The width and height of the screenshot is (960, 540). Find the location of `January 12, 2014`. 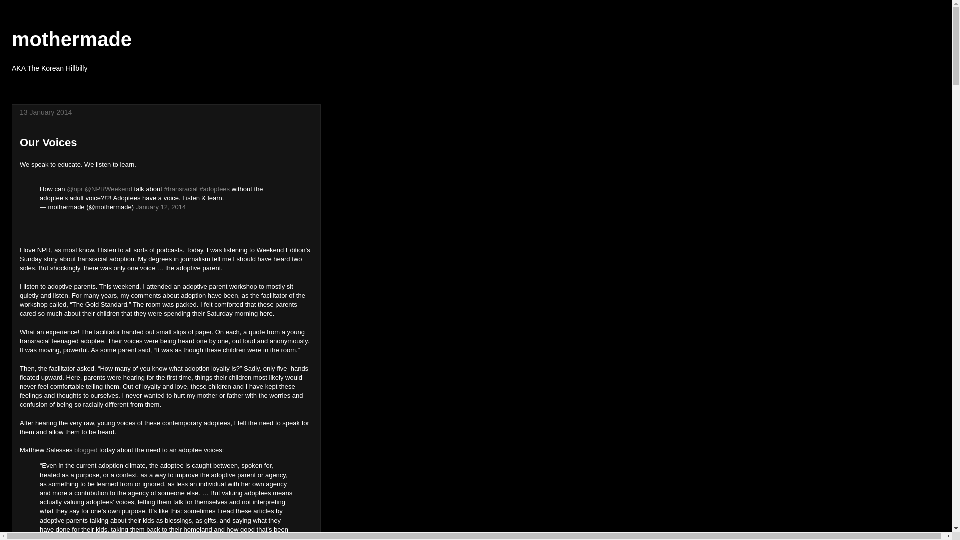

January 12, 2014 is located at coordinates (161, 207).